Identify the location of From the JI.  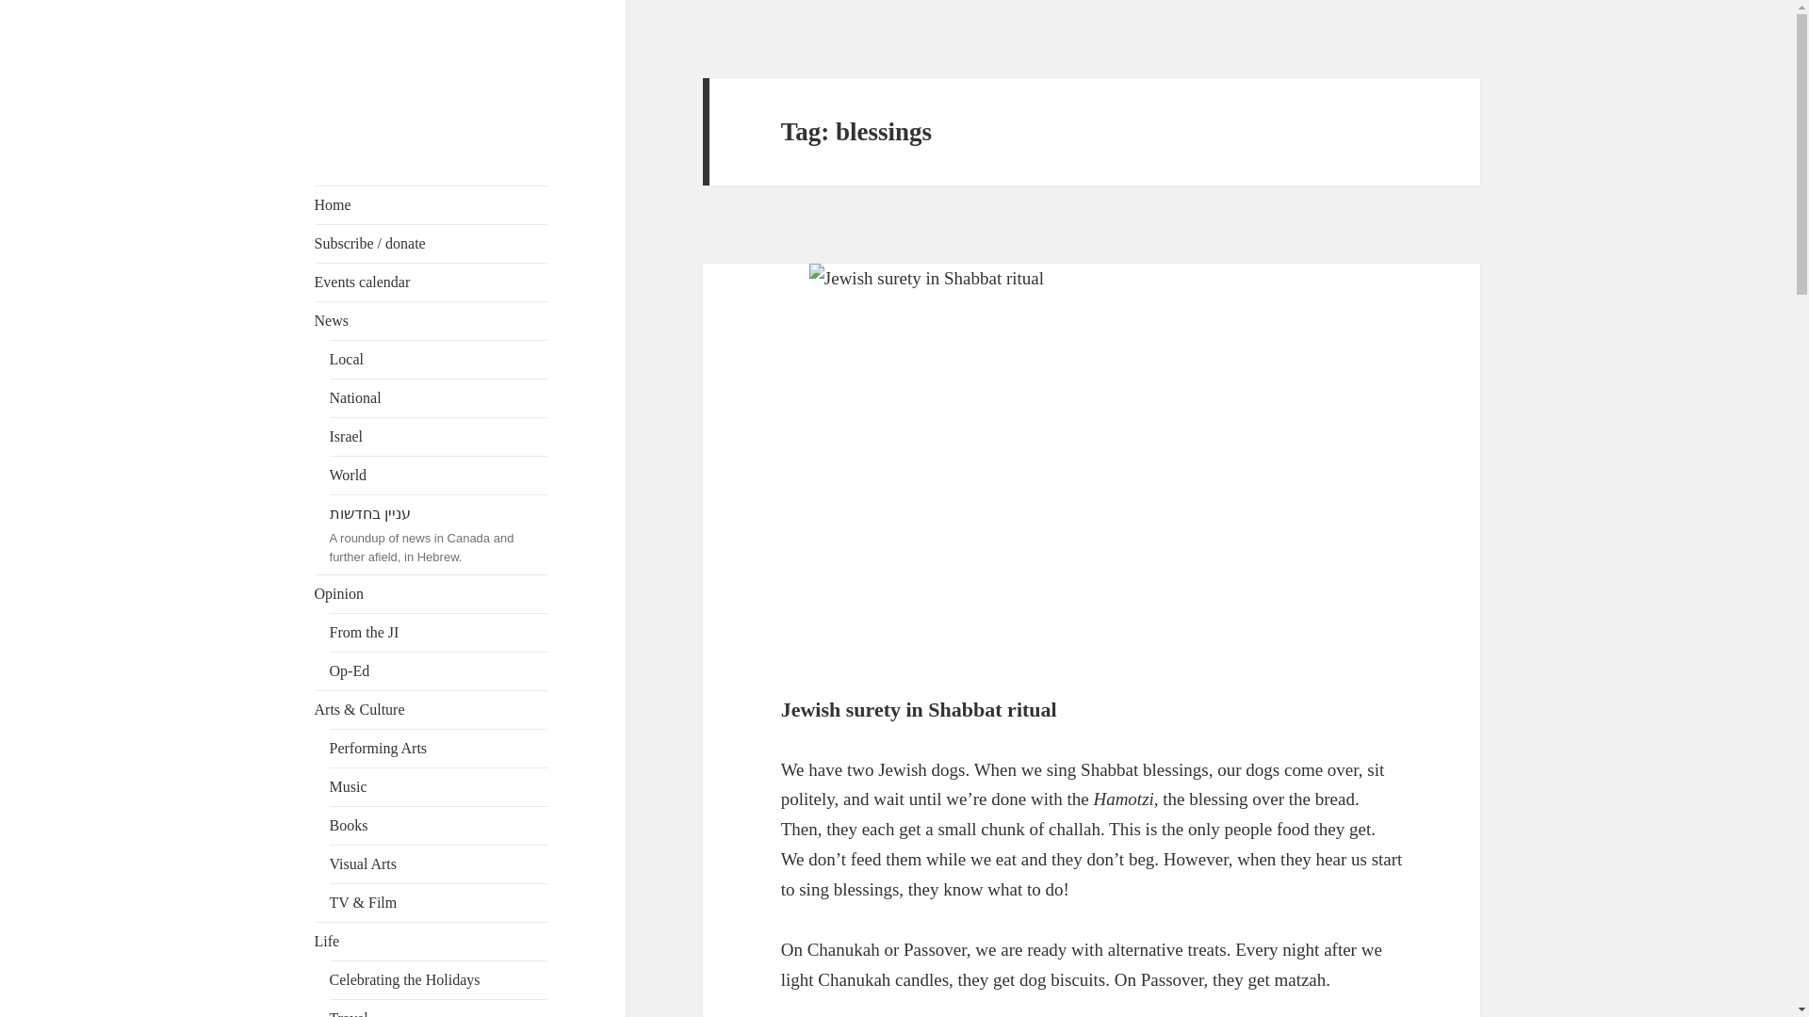
(438, 633).